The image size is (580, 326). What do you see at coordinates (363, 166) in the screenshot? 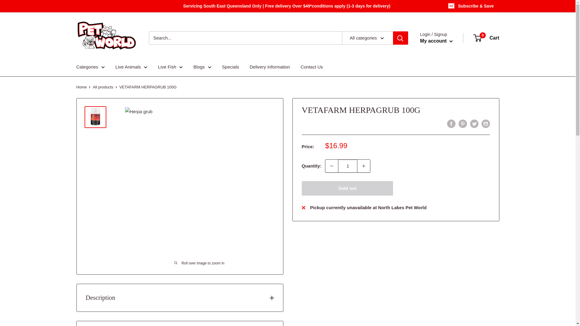
I see `Increase quantity by 1` at bounding box center [363, 166].